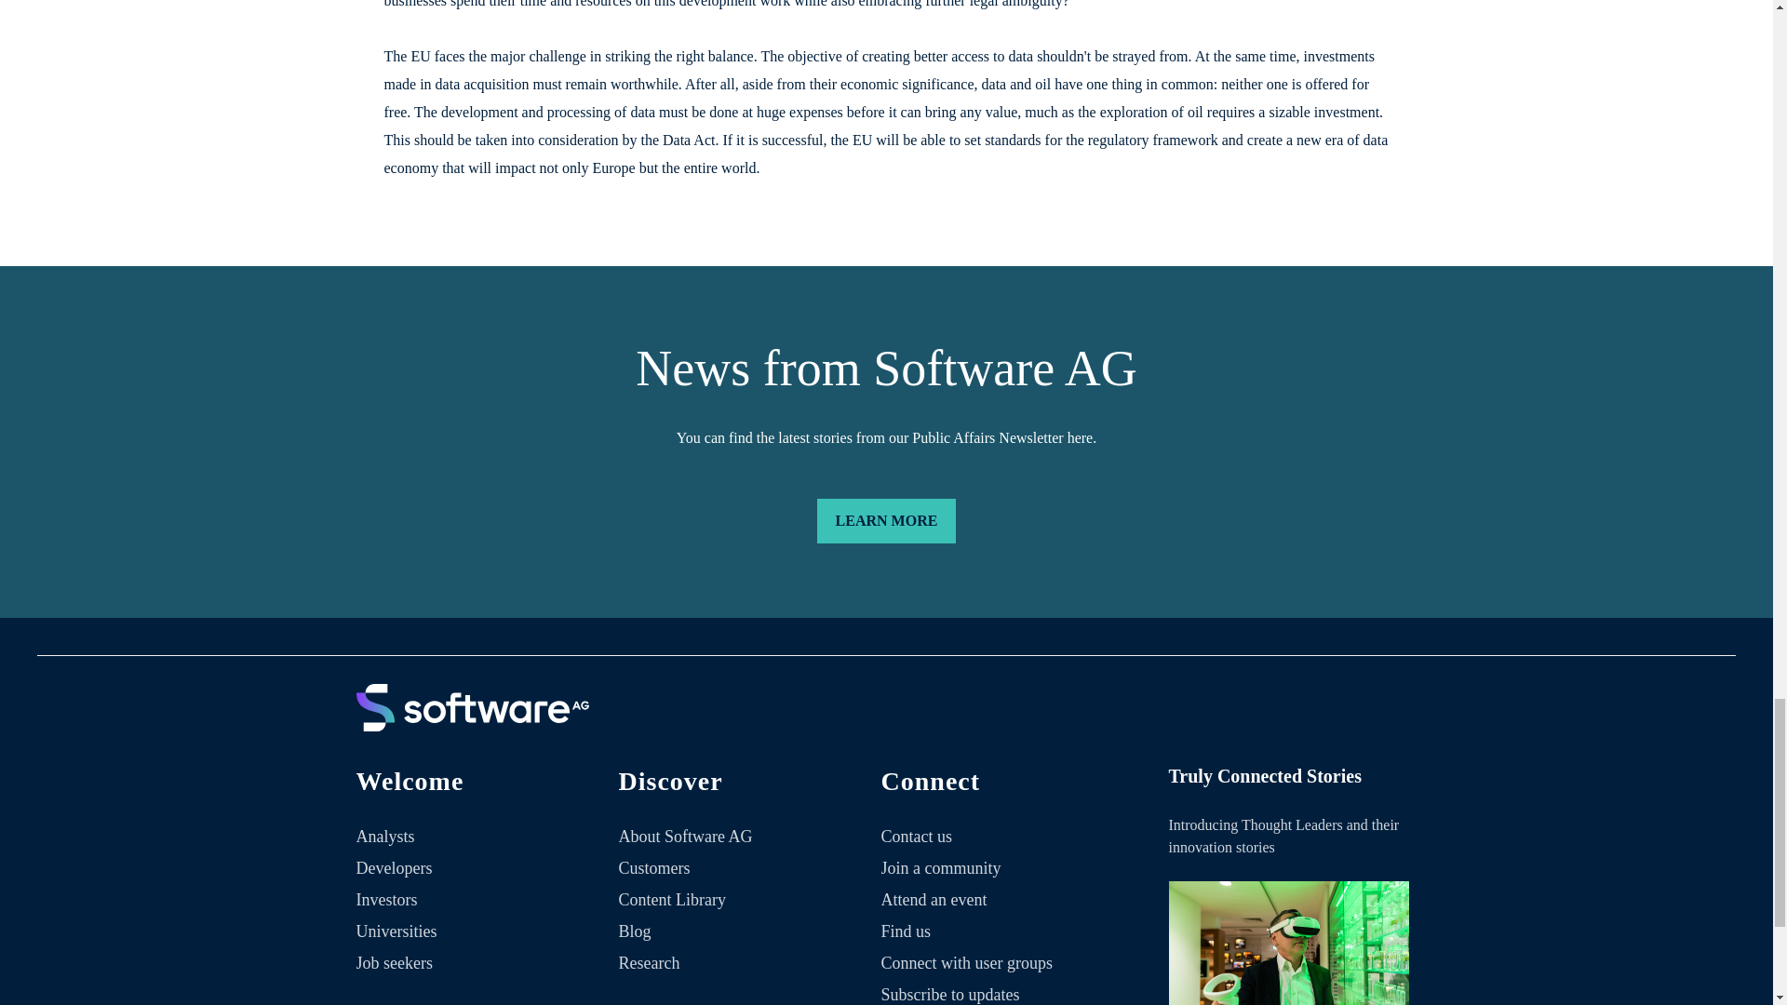  Describe the element at coordinates (478, 791) in the screenshot. I see `Welcome` at that location.